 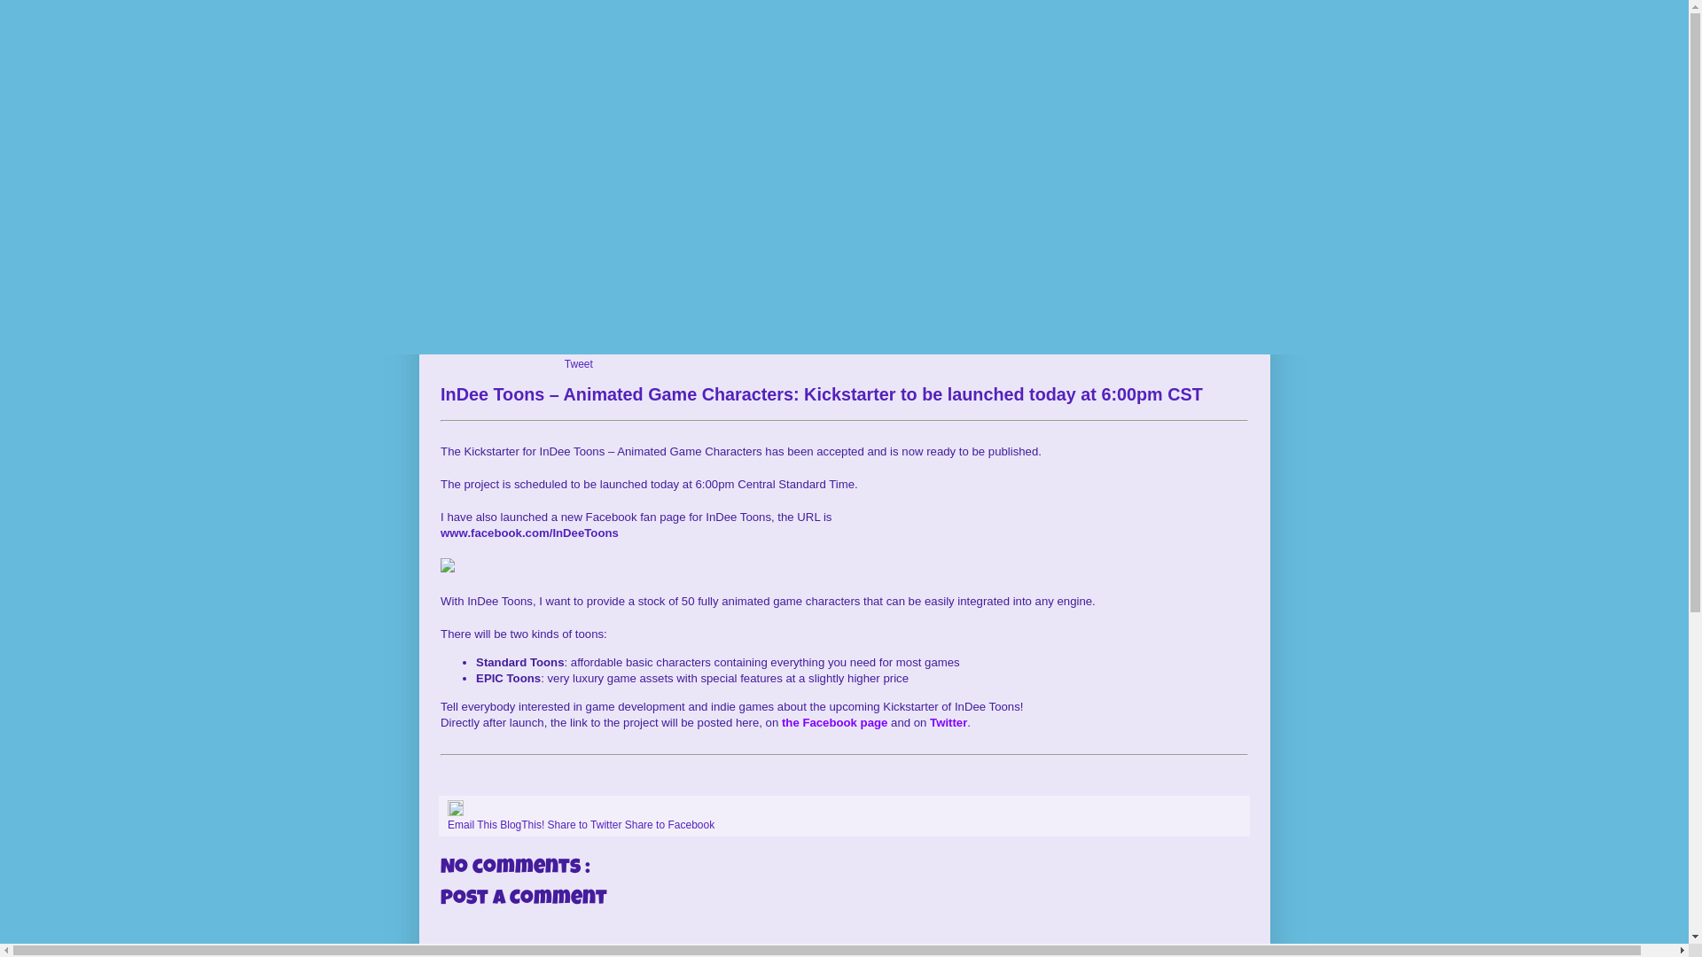 What do you see at coordinates (949, 723) in the screenshot?
I see `Twitter` at bounding box center [949, 723].